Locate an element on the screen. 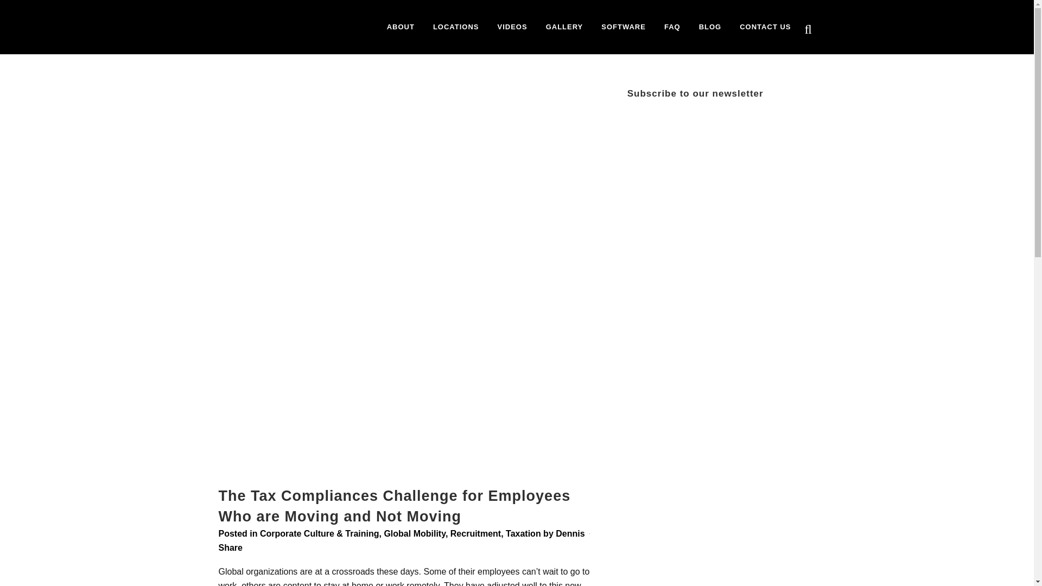  SOFTWARE is located at coordinates (623, 27).